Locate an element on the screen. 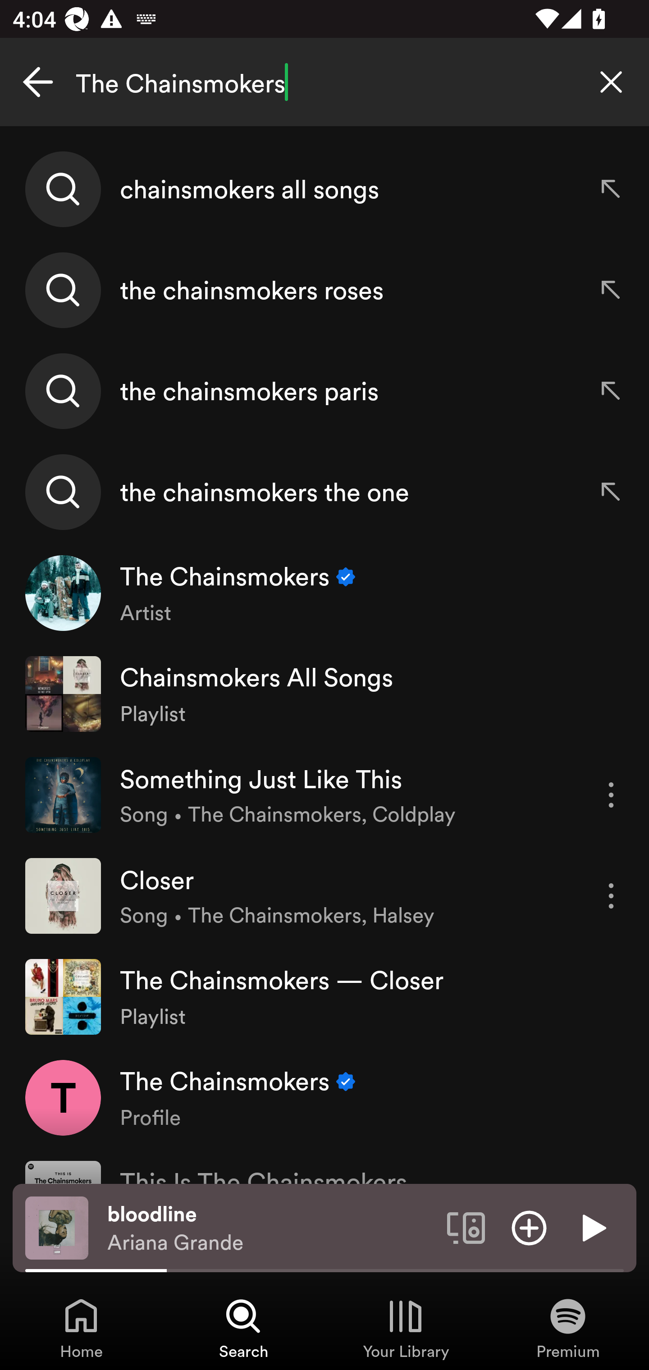 This screenshot has height=1370, width=649. Connect to a device. Opens the devices menu is located at coordinates (466, 1227).